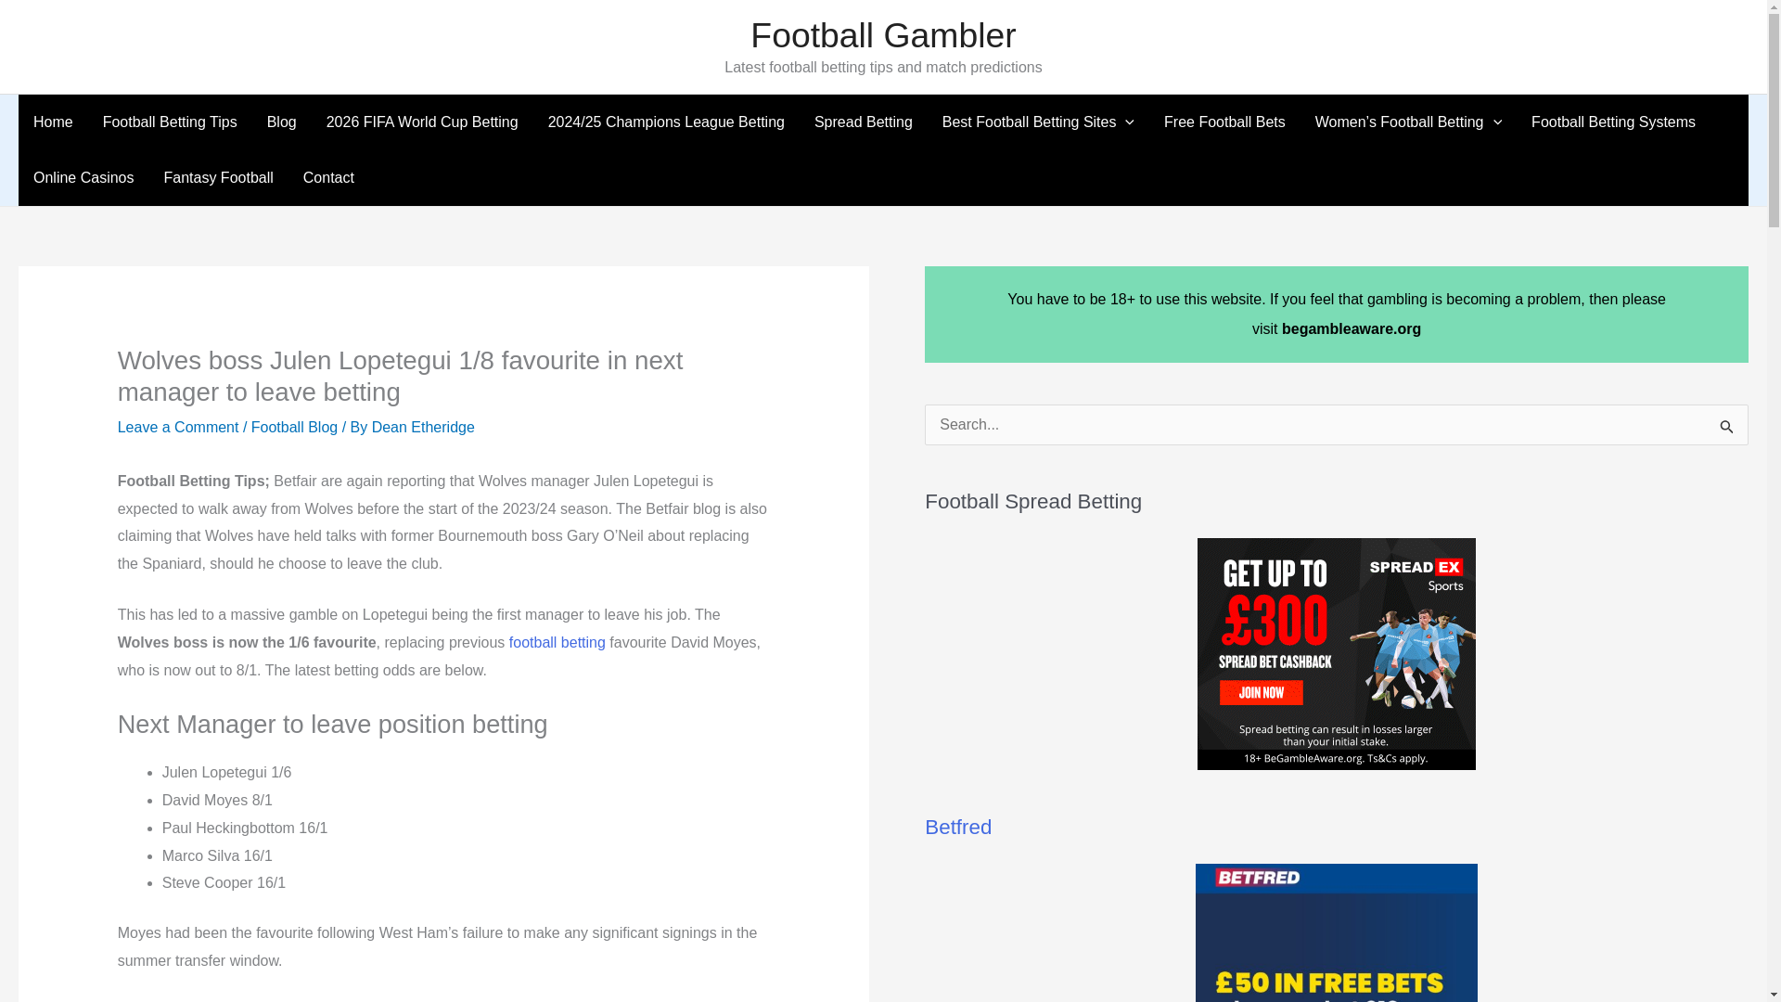 Image resolution: width=1781 pixels, height=1002 pixels. What do you see at coordinates (217, 178) in the screenshot?
I see `Fantasy Football` at bounding box center [217, 178].